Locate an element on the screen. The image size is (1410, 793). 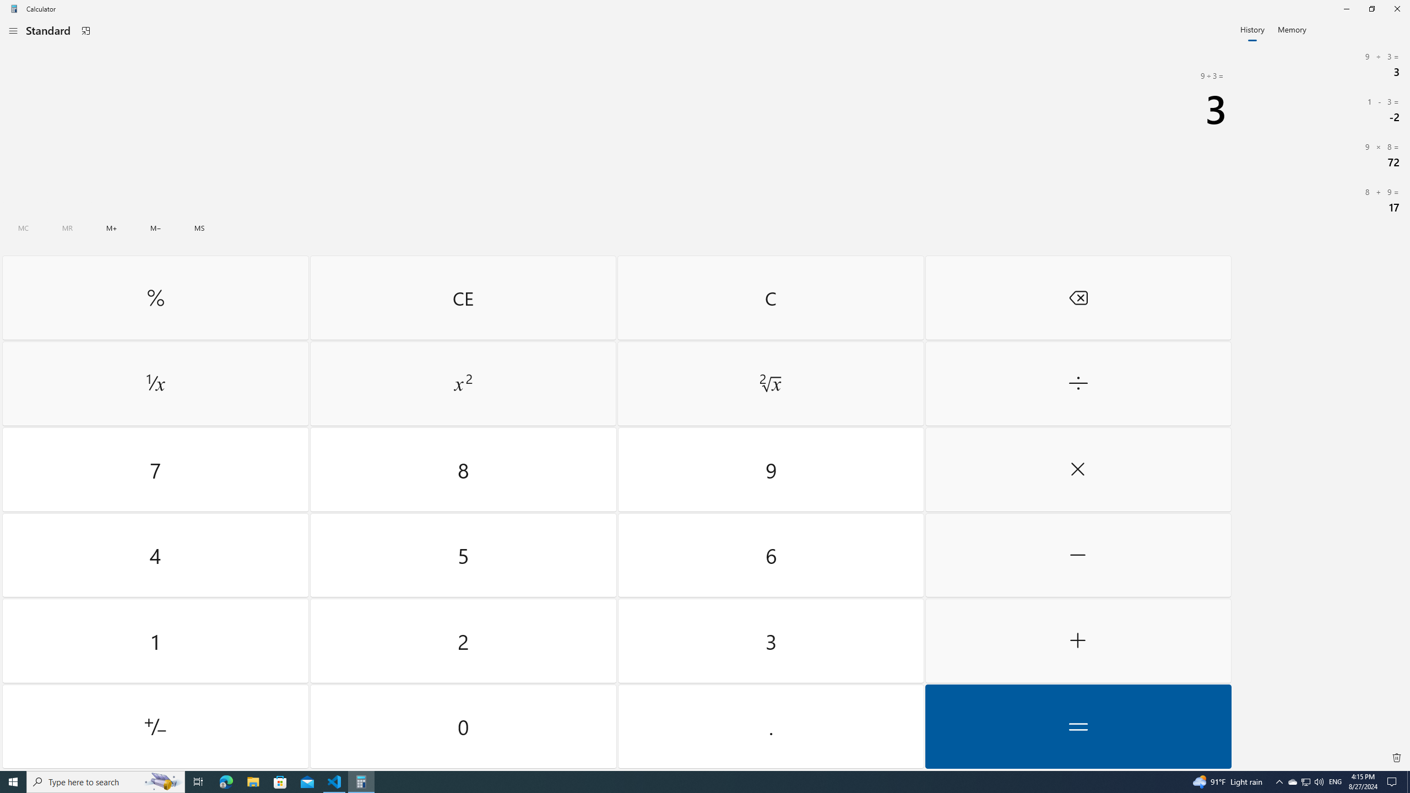
Minimize Calculator is located at coordinates (1346, 9).